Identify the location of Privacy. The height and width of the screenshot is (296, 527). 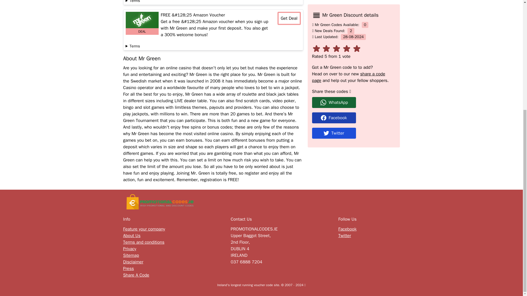
(129, 249).